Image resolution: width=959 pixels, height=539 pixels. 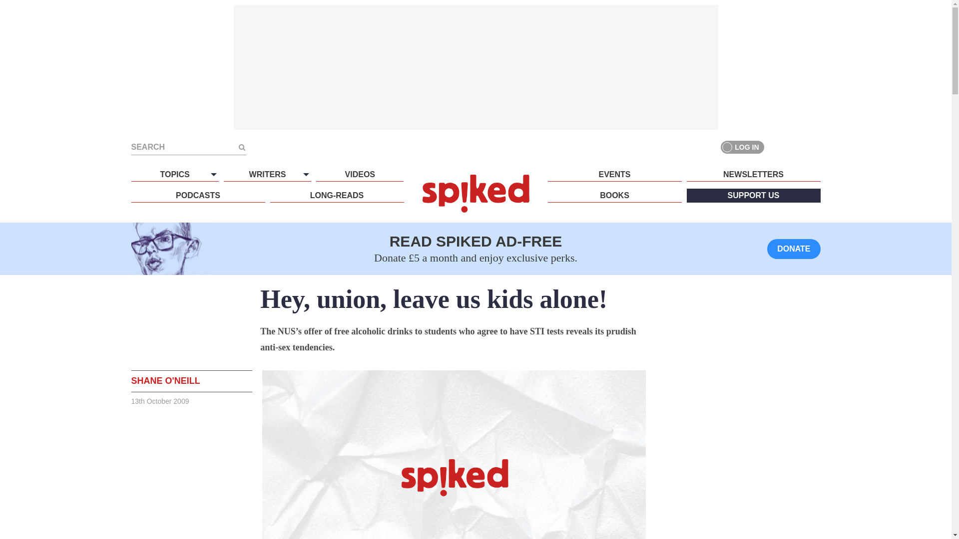 What do you see at coordinates (476, 193) in the screenshot?
I see `spiked - humanity is underrated` at bounding box center [476, 193].